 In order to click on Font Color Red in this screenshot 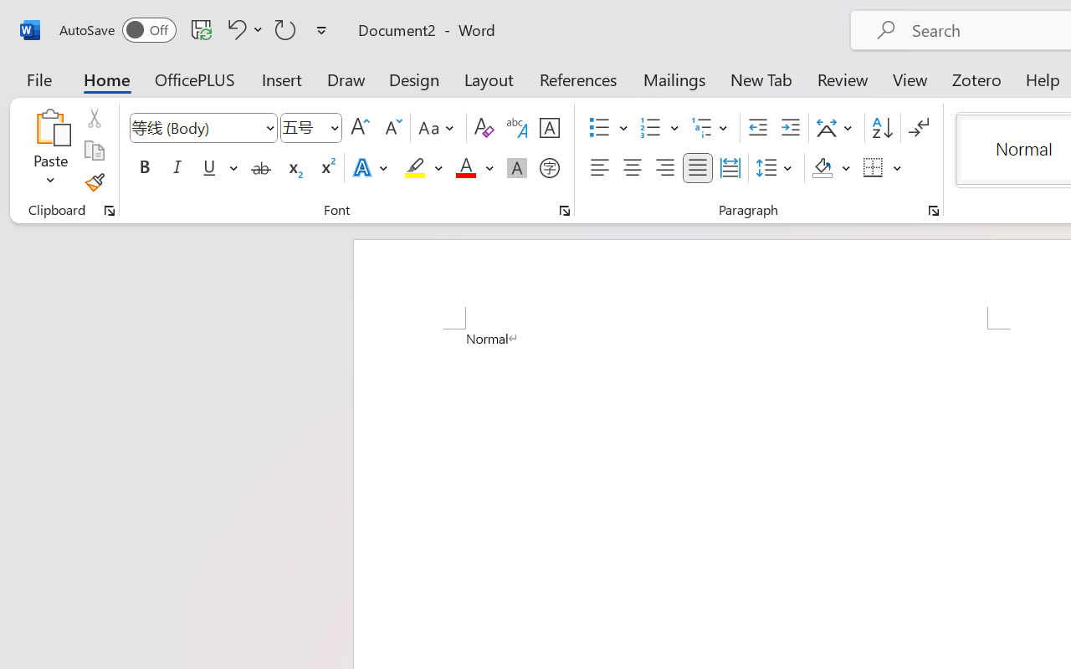, I will do `click(465, 168)`.